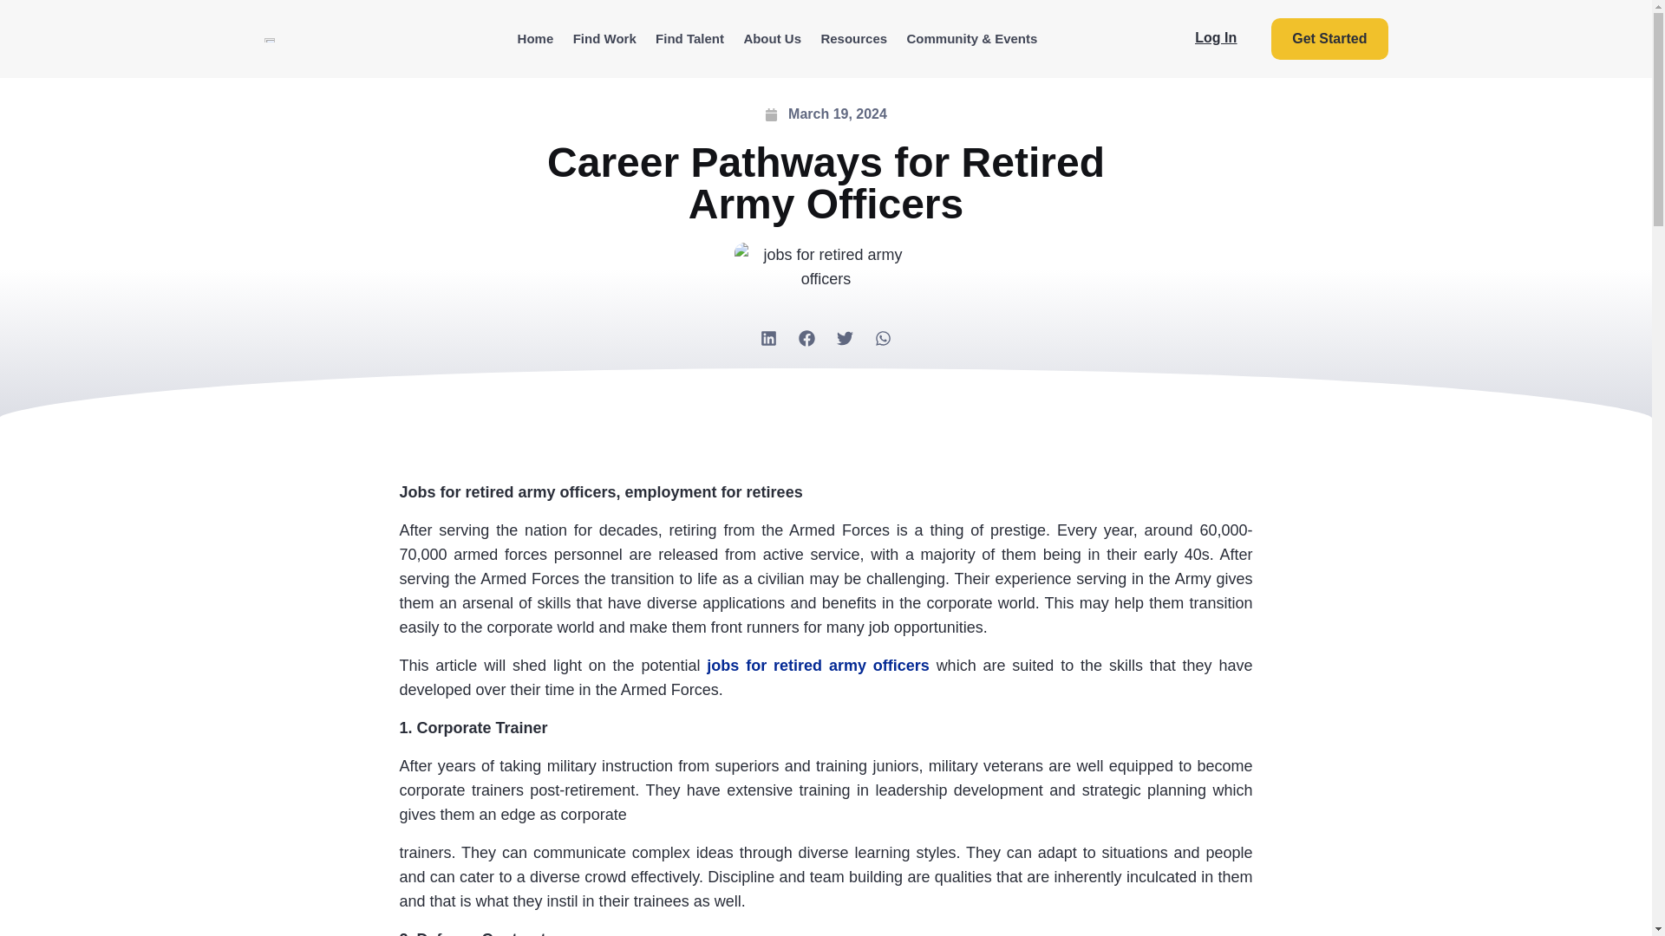  I want to click on Find Work, so click(604, 39).